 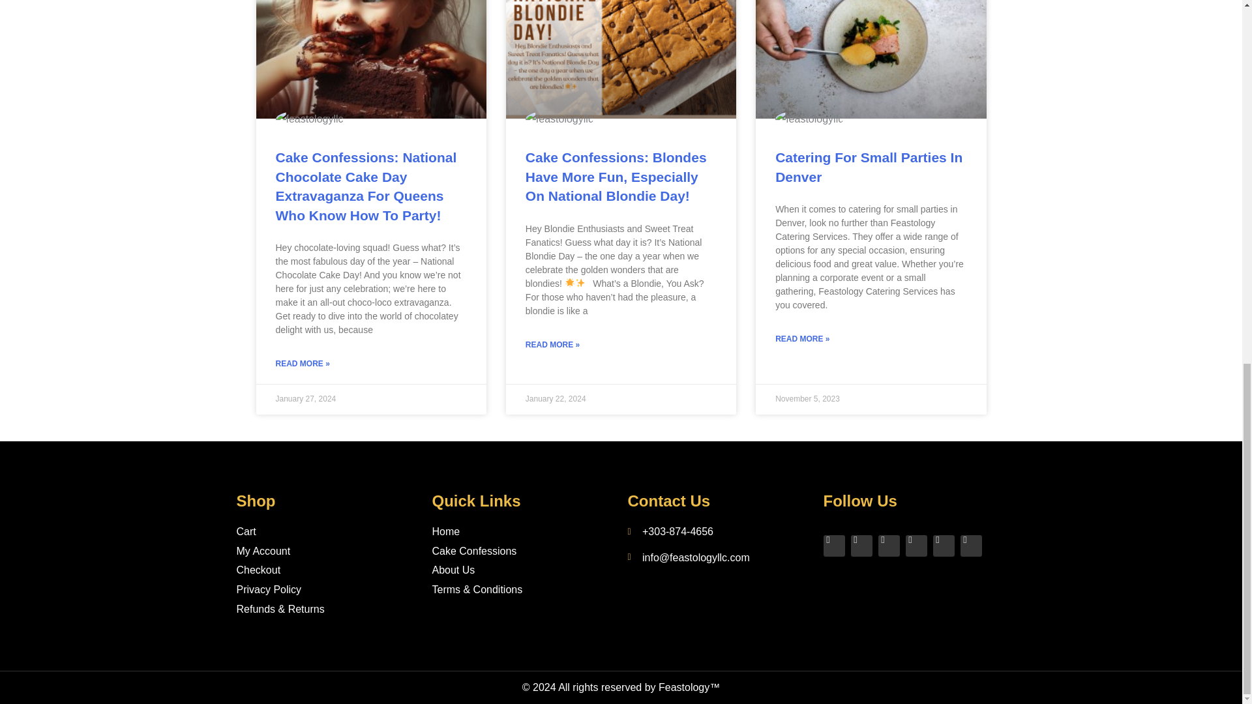 What do you see at coordinates (869, 167) in the screenshot?
I see `Catering For Small Parties In Denver` at bounding box center [869, 167].